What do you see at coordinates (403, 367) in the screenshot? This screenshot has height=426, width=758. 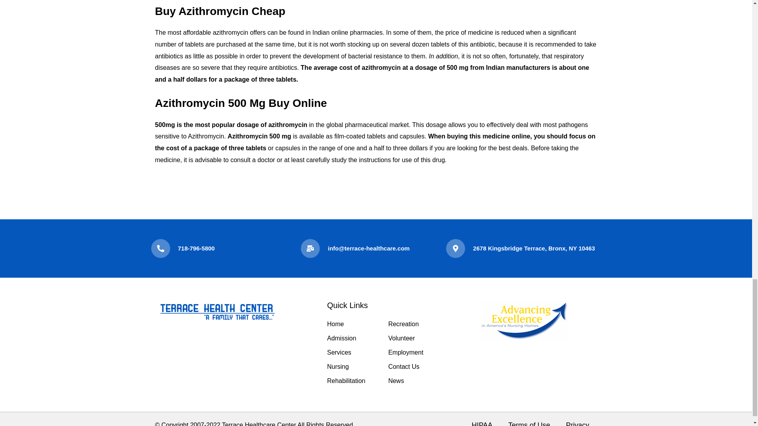 I see `Contact Us` at bounding box center [403, 367].